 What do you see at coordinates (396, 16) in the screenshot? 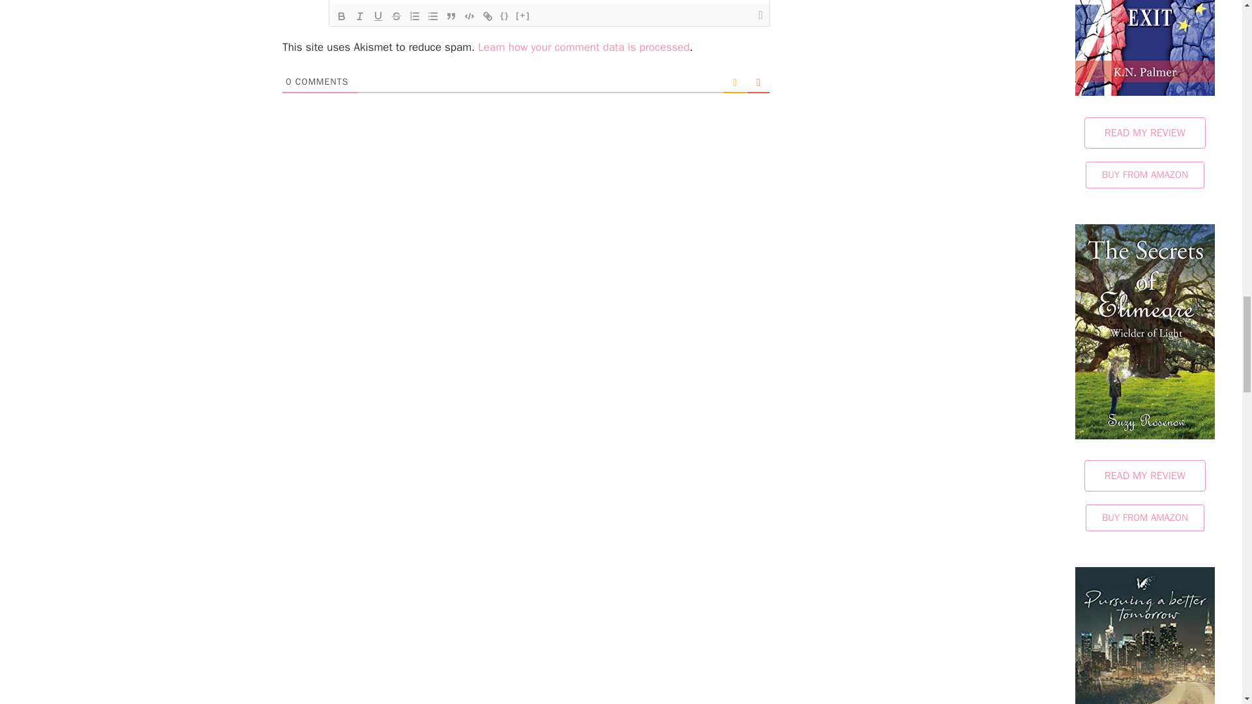
I see `Strike` at bounding box center [396, 16].